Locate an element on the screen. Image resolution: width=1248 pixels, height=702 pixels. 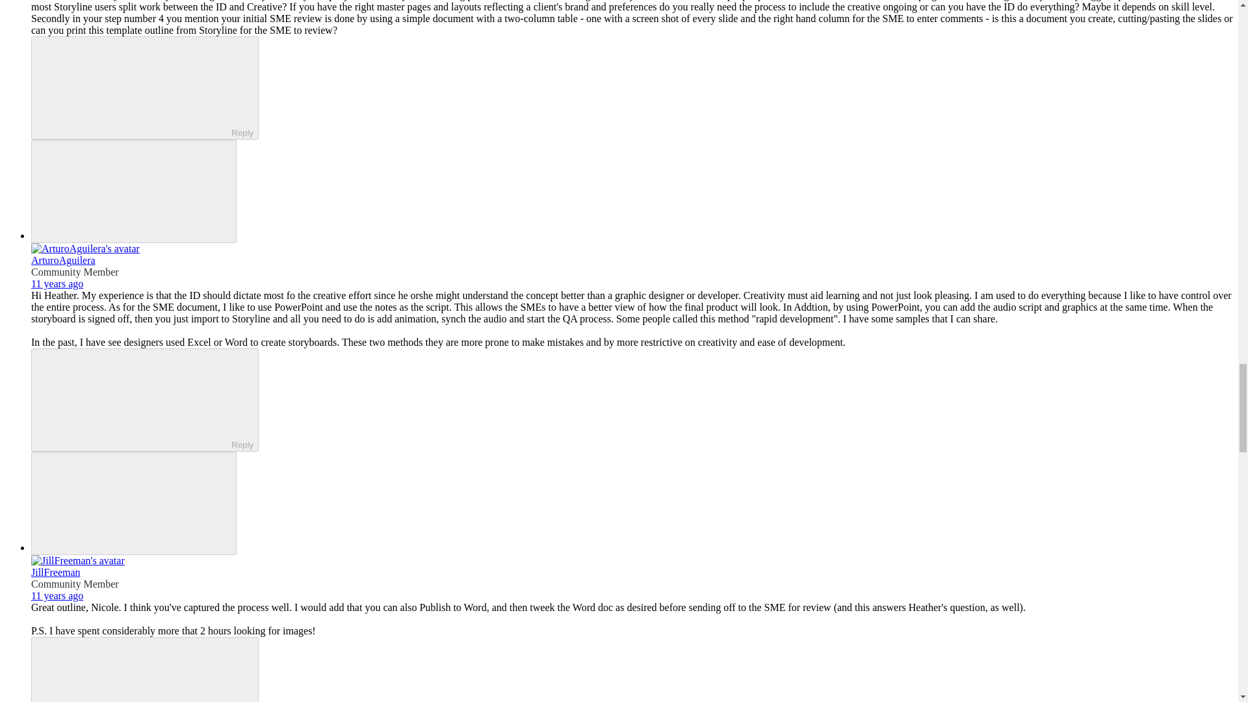
Reply is located at coordinates (133, 670).